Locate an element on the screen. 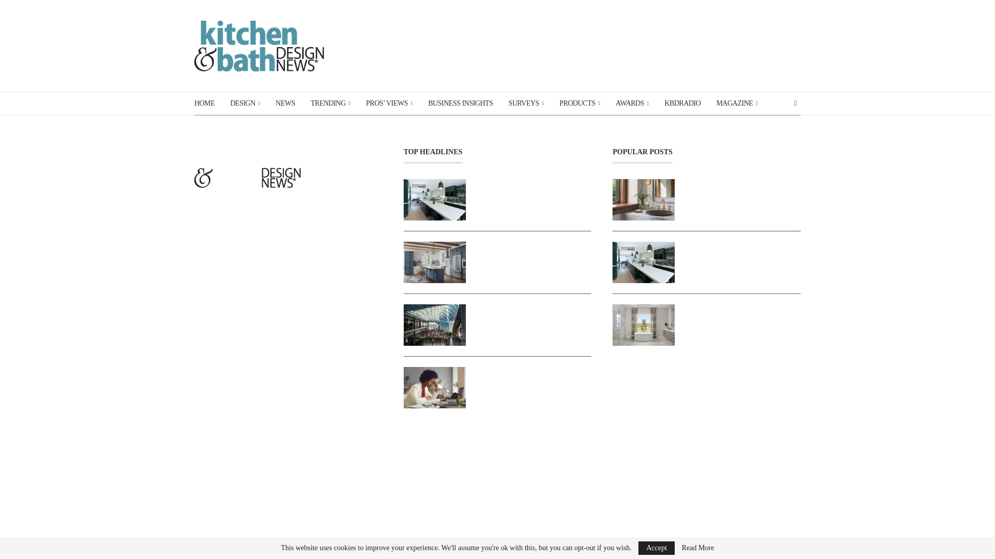  Scenes from Salone is located at coordinates (434, 325).